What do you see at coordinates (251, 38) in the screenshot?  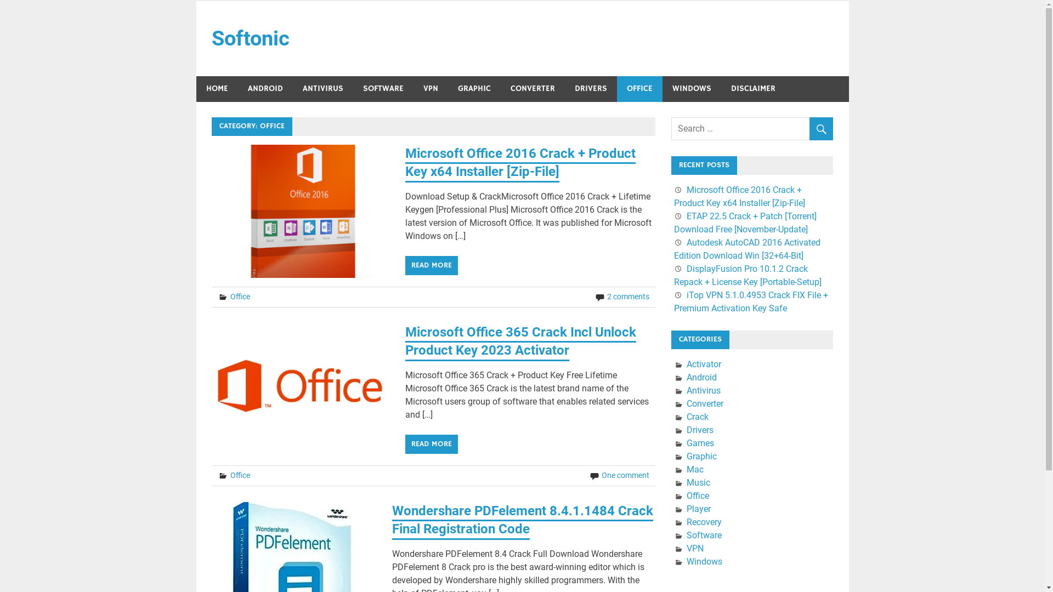 I see `Softonic` at bounding box center [251, 38].